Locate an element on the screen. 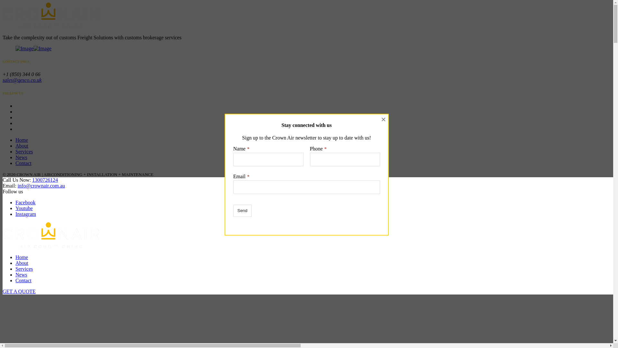 Image resolution: width=618 pixels, height=348 pixels. Facebook is located at coordinates (25, 202).